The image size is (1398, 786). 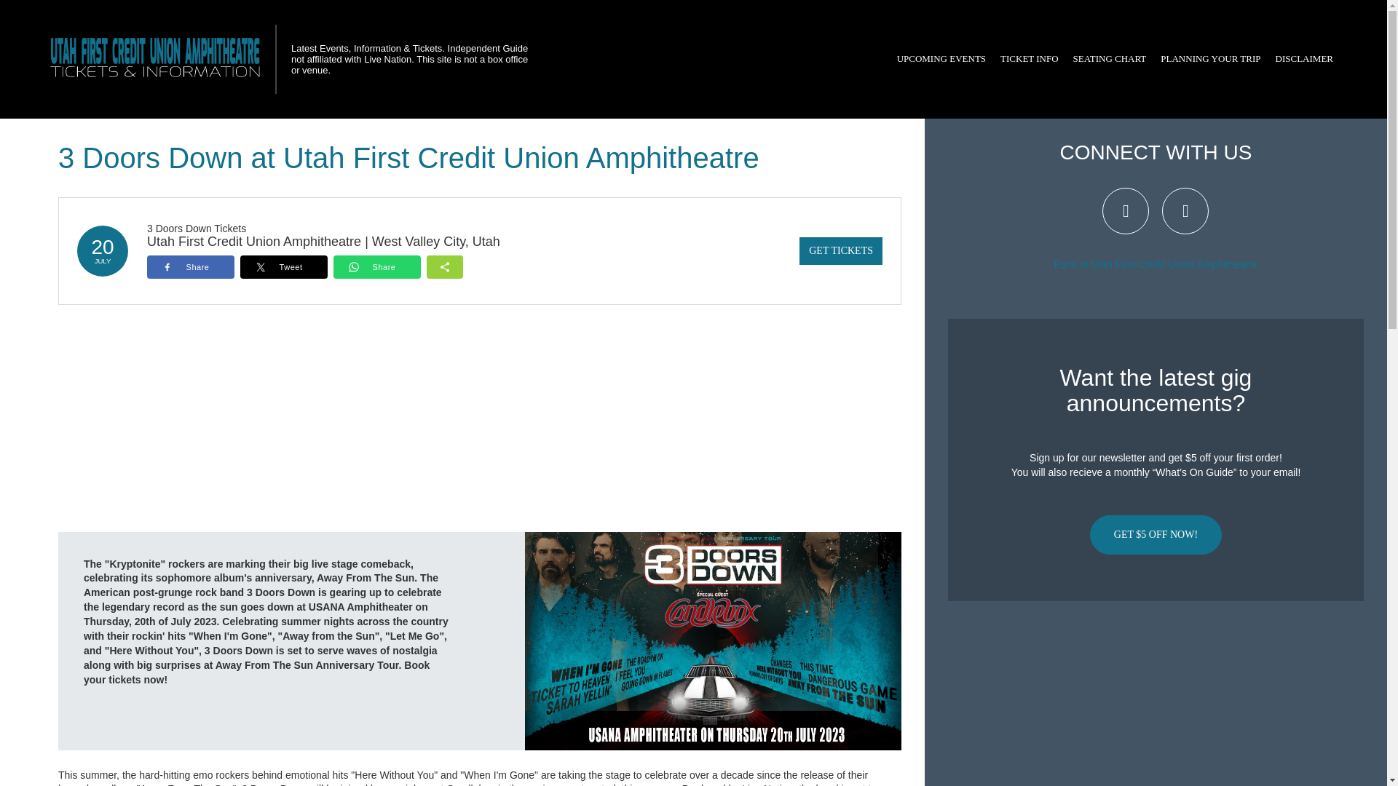 I want to click on UPCOMING EVENTS, so click(x=941, y=59).